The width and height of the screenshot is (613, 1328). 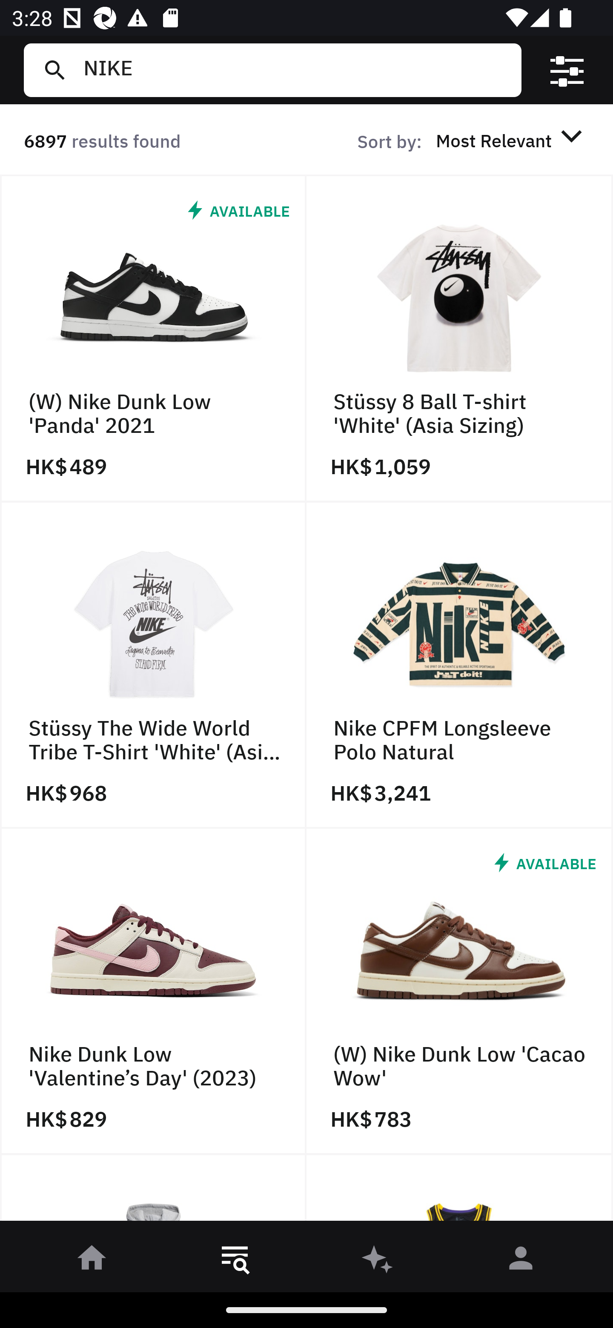 I want to click on  AVAILABLE (W) Nike Dunk Low 'Cacao Wow' HK$ 783, so click(x=460, y=992).